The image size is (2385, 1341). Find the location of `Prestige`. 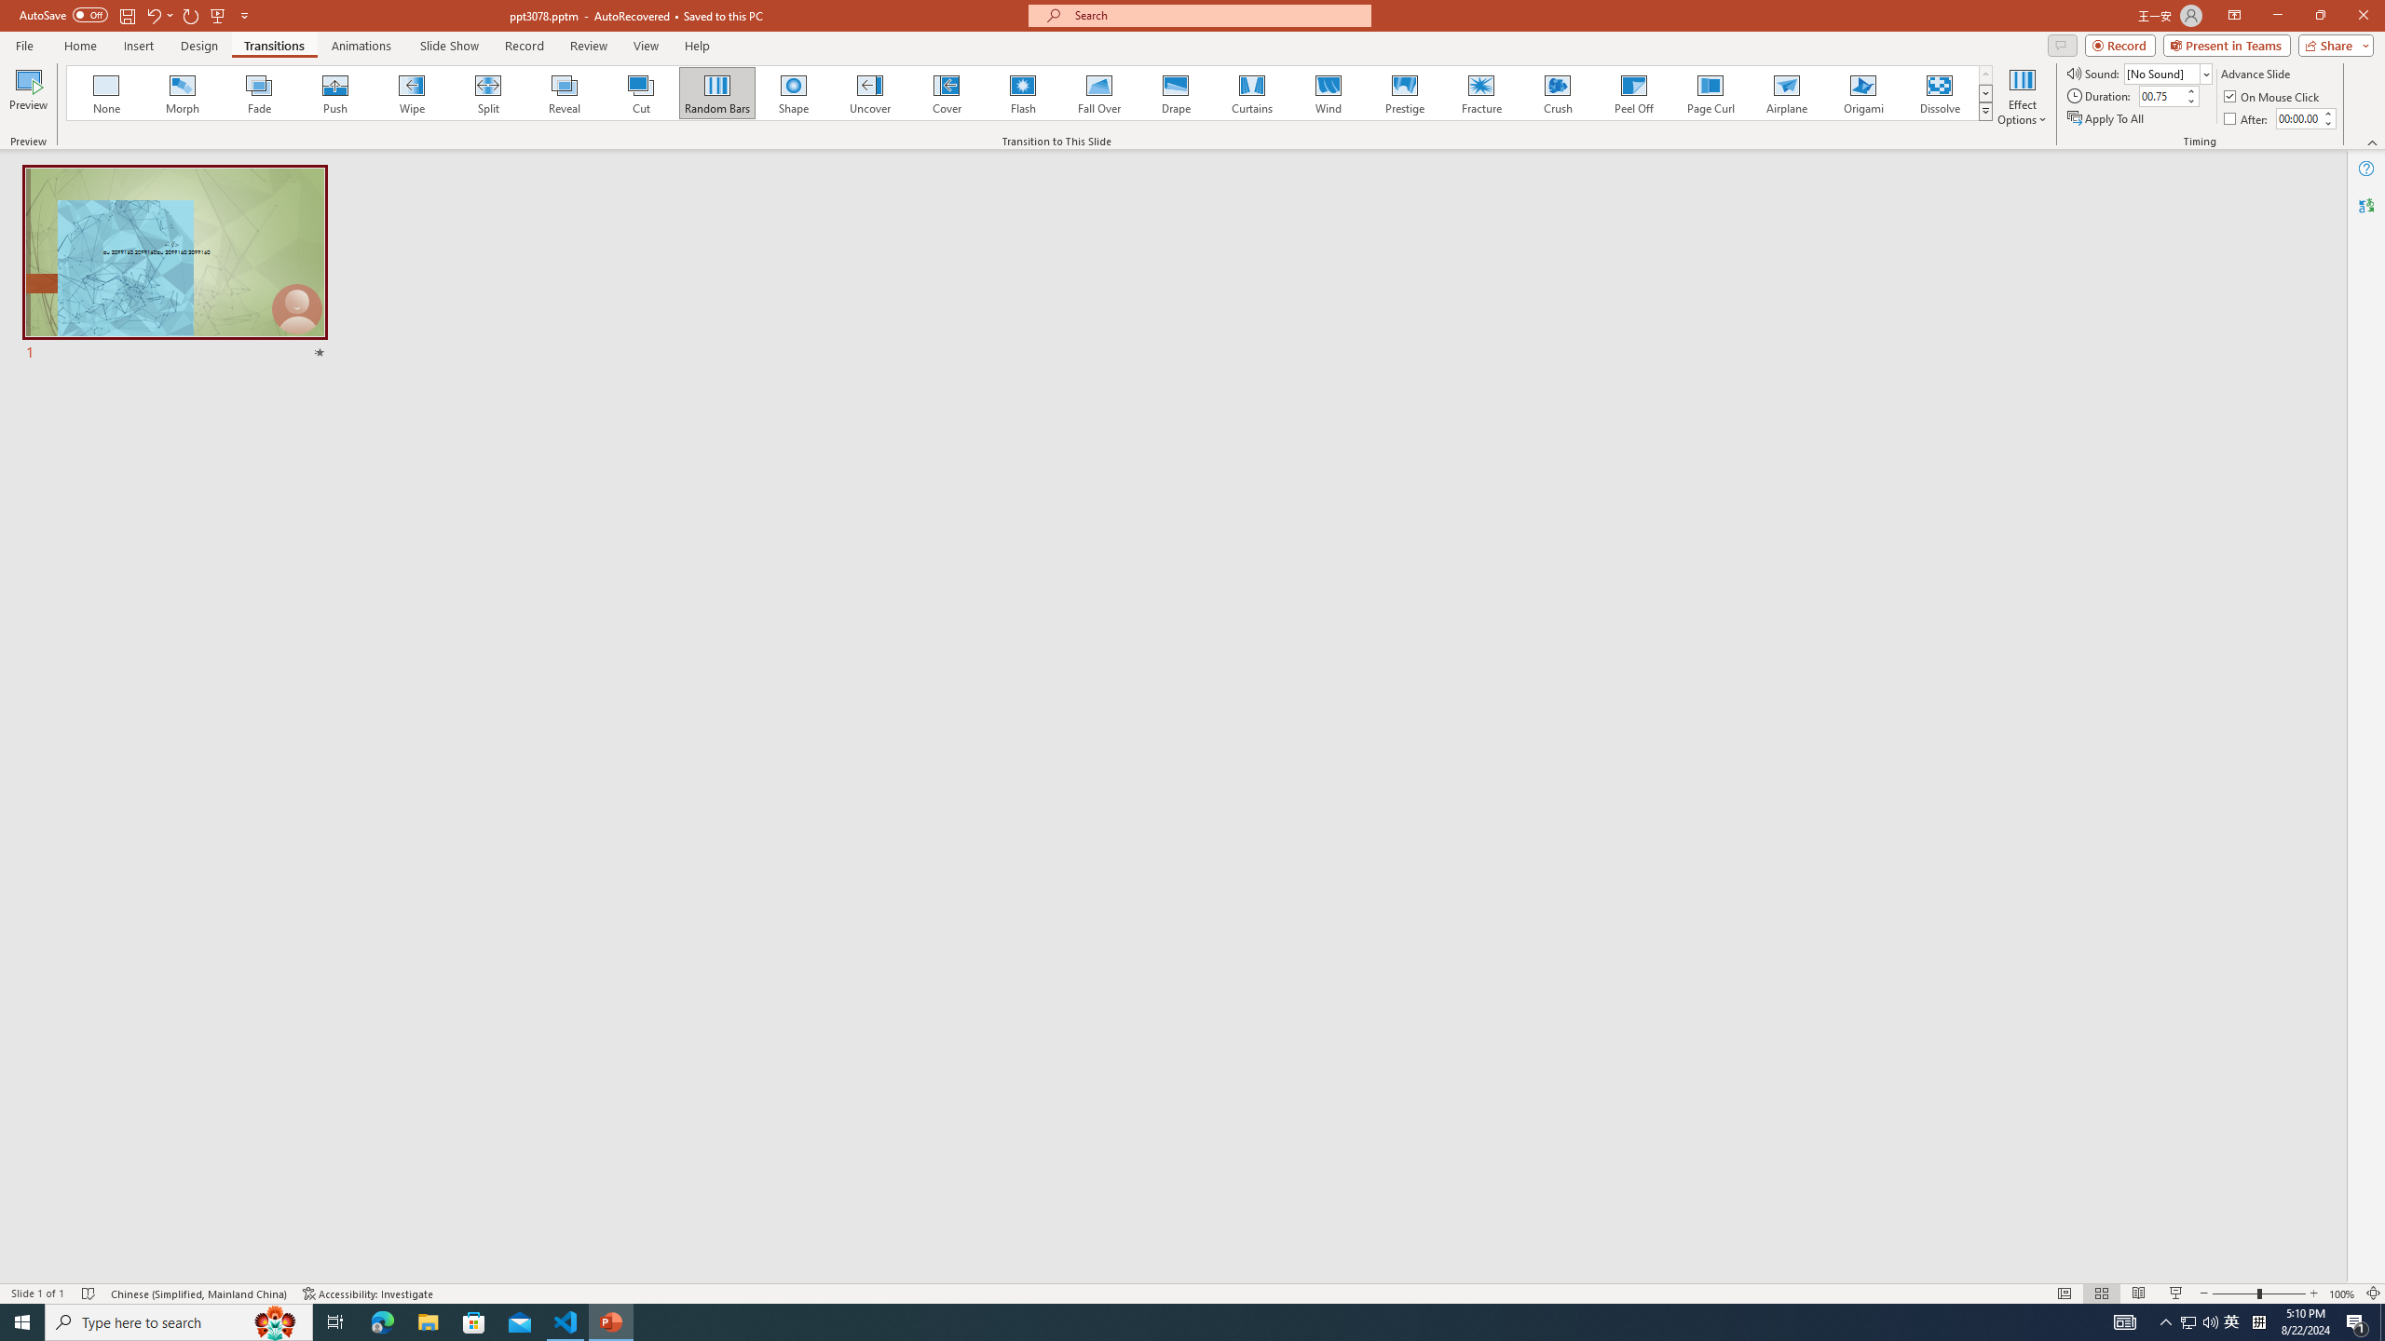

Prestige is located at coordinates (1404, 93).